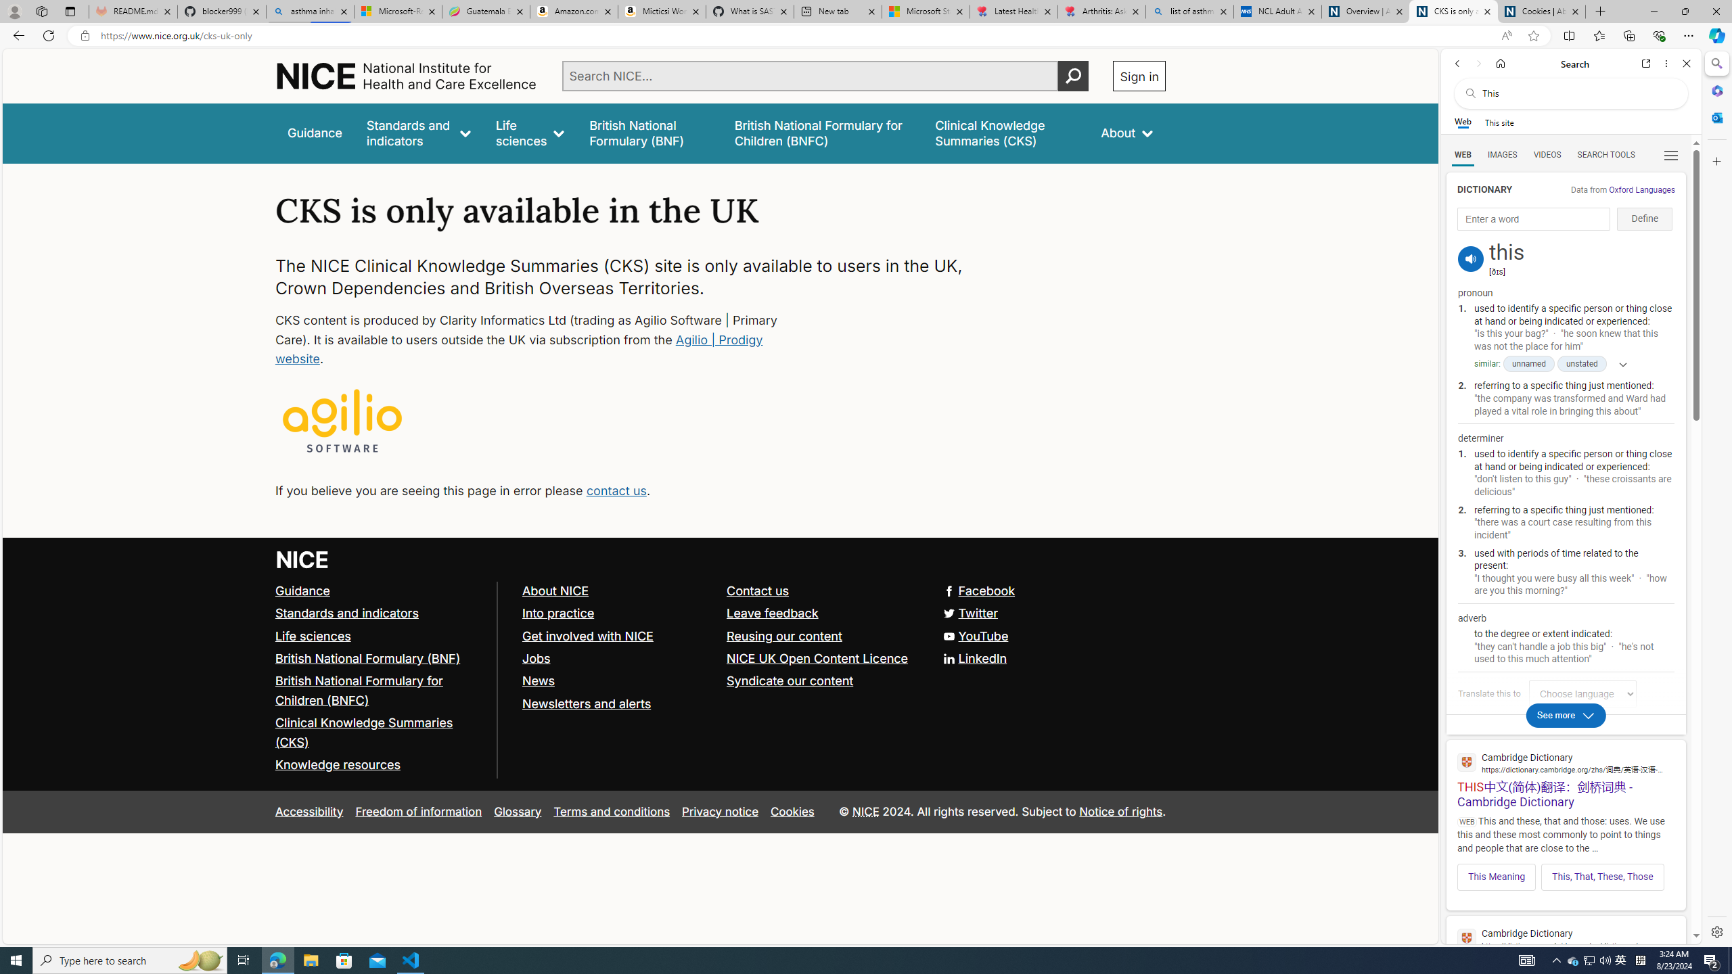 This screenshot has height=974, width=1732. Describe the element at coordinates (1471, 258) in the screenshot. I see `pronounce` at that location.